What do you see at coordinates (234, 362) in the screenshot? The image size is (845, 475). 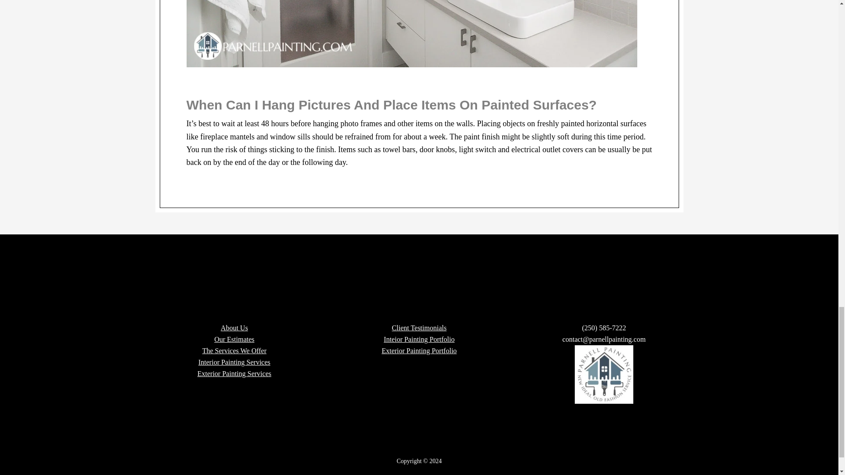 I see `Interior Painting Process` at bounding box center [234, 362].